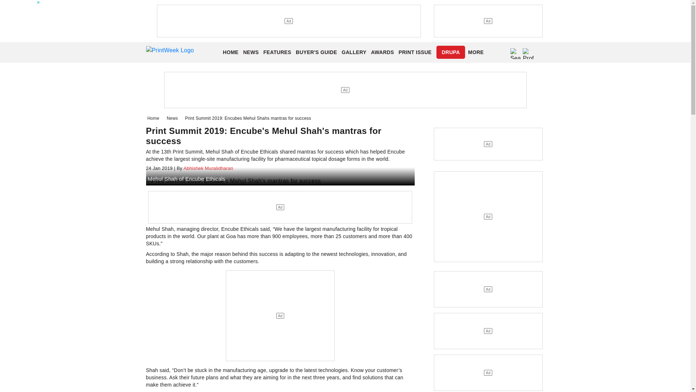 Image resolution: width=696 pixels, height=392 pixels. What do you see at coordinates (154, 118) in the screenshot?
I see `Home` at bounding box center [154, 118].